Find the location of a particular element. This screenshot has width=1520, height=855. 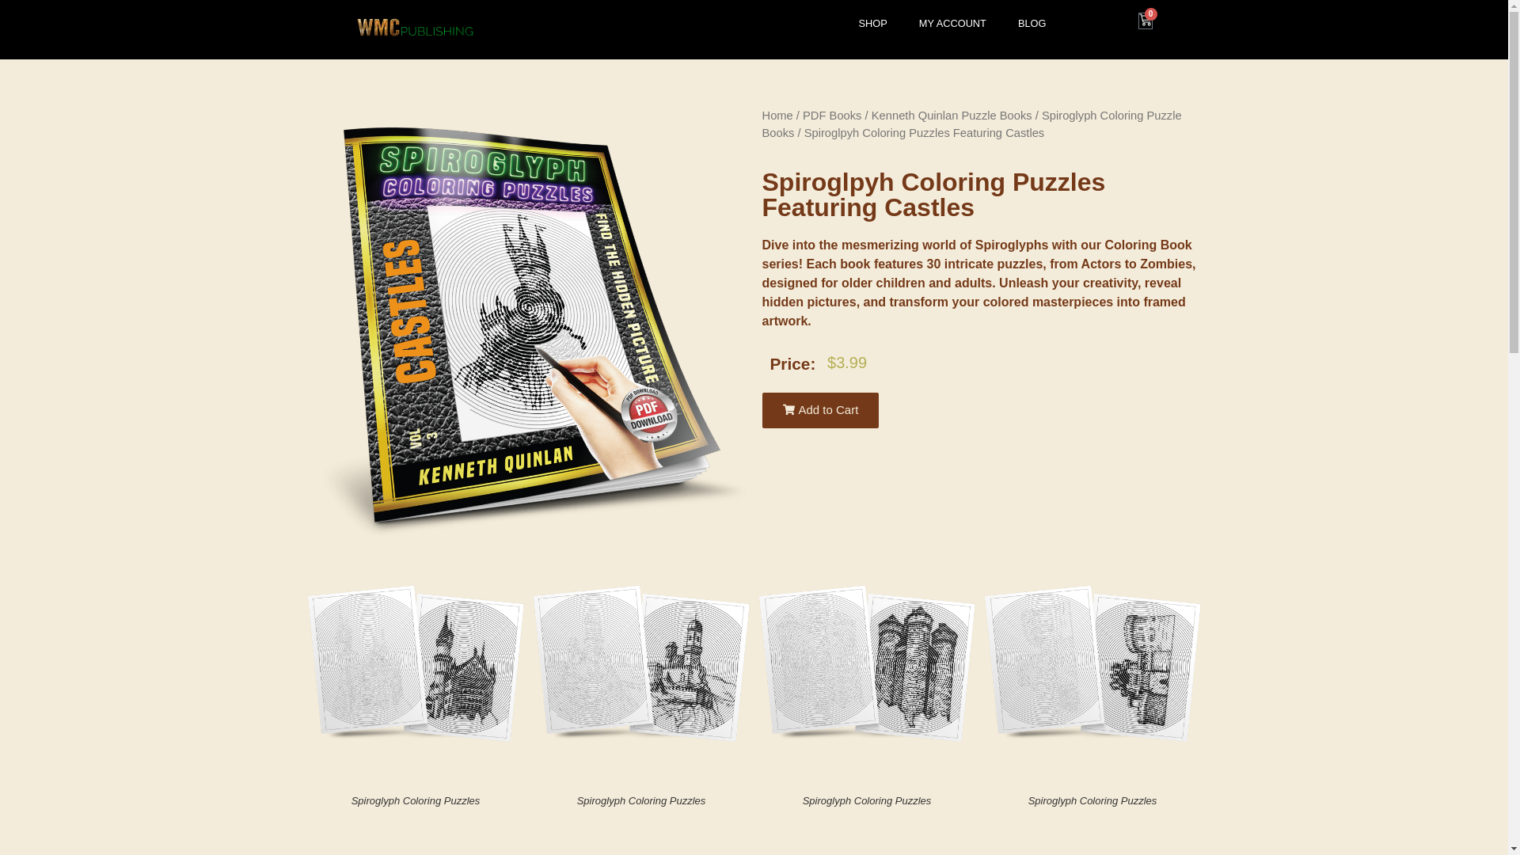

Spiroglyph Coloring Puzzle Books is located at coordinates (971, 124).